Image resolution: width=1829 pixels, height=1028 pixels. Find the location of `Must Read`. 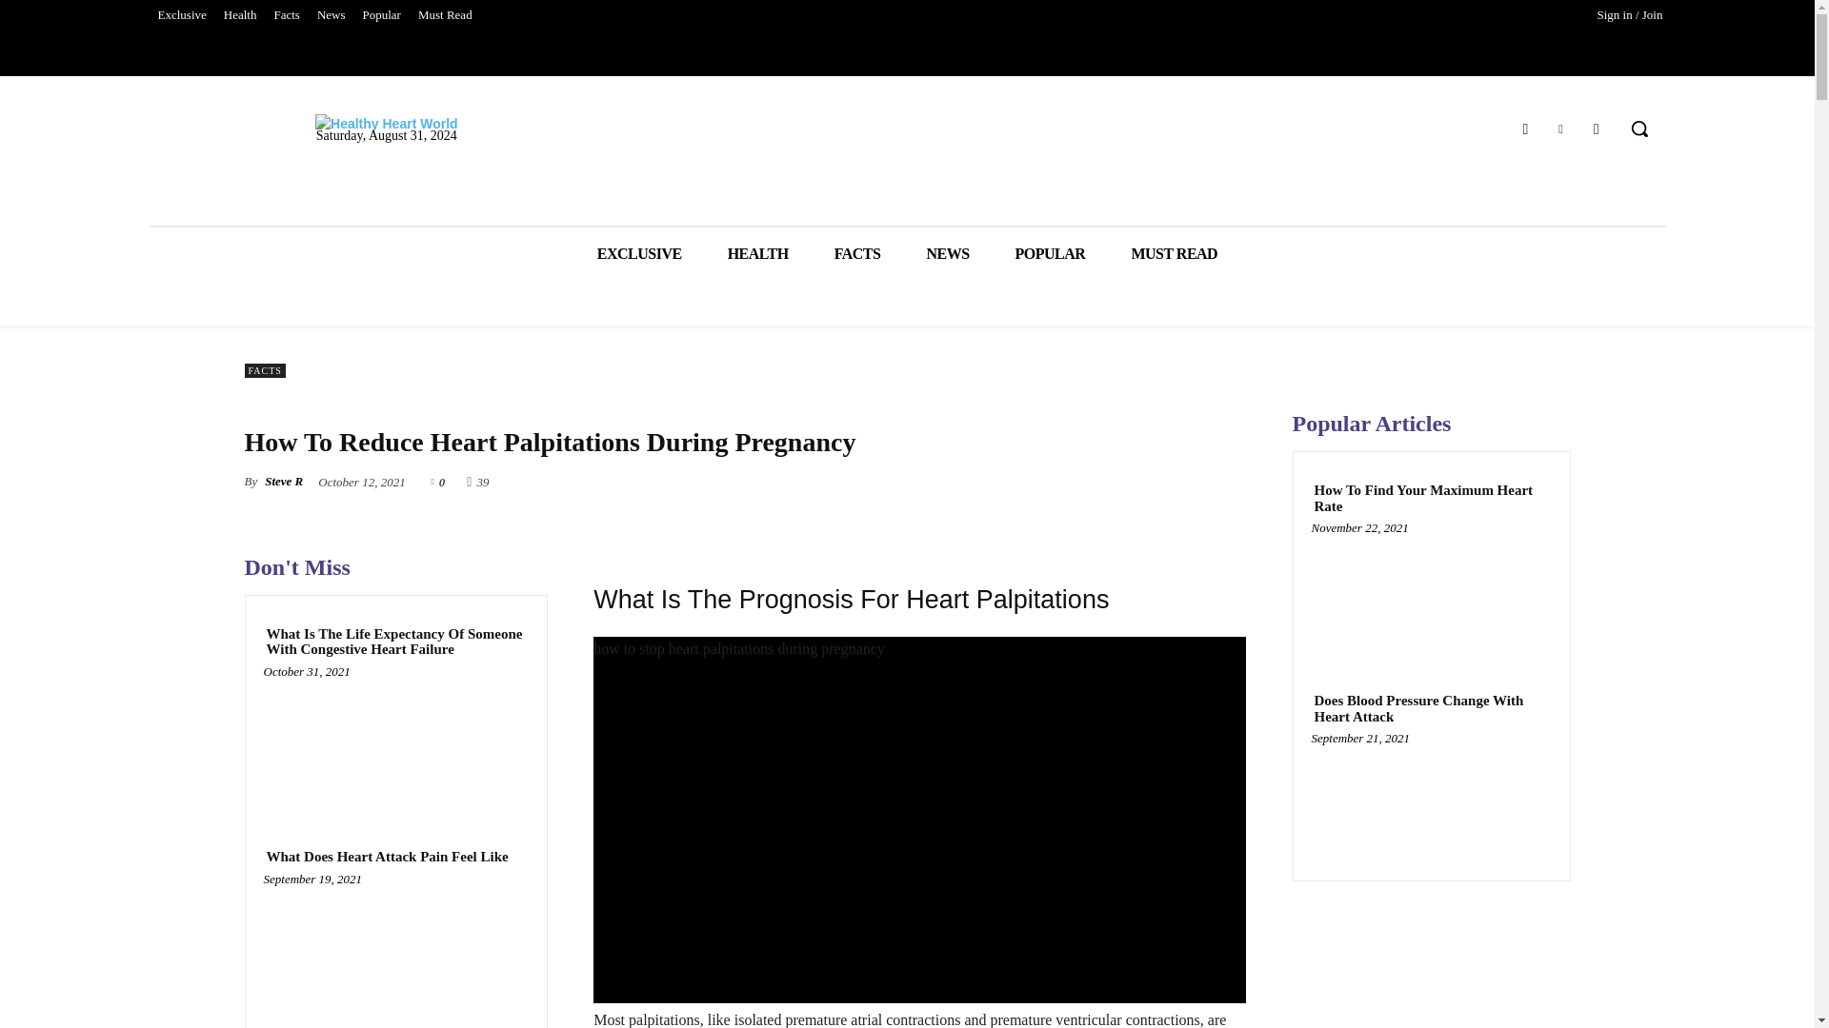

Must Read is located at coordinates (445, 15).